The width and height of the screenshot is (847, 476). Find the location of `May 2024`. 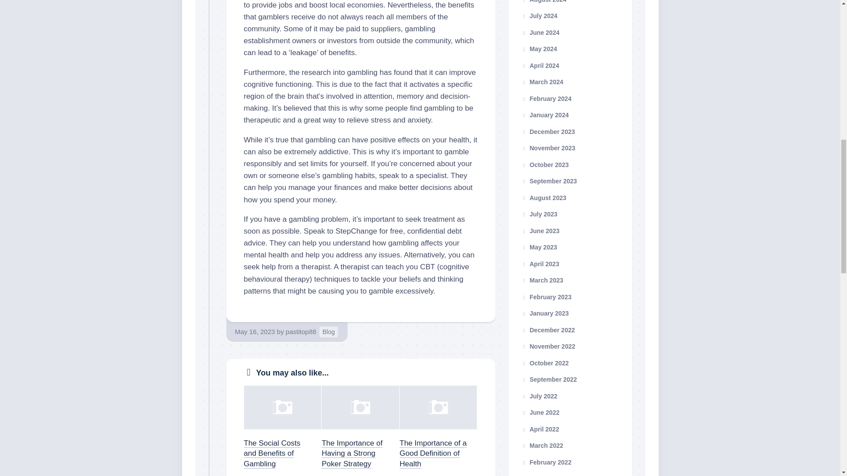

May 2024 is located at coordinates (539, 48).